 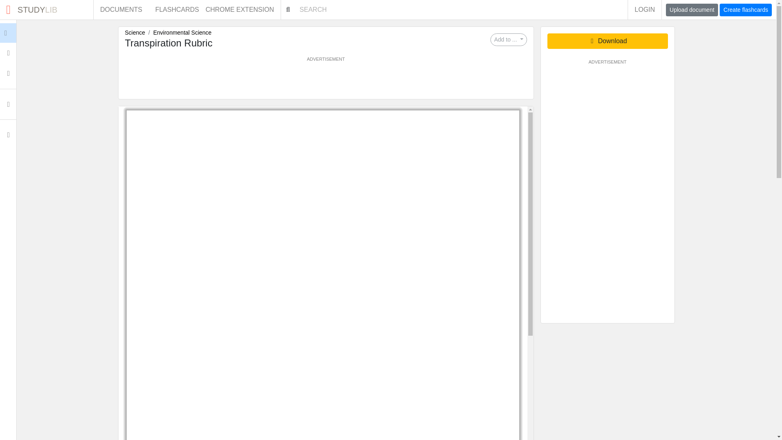 I want to click on DOCUMENTS, so click(x=121, y=10).